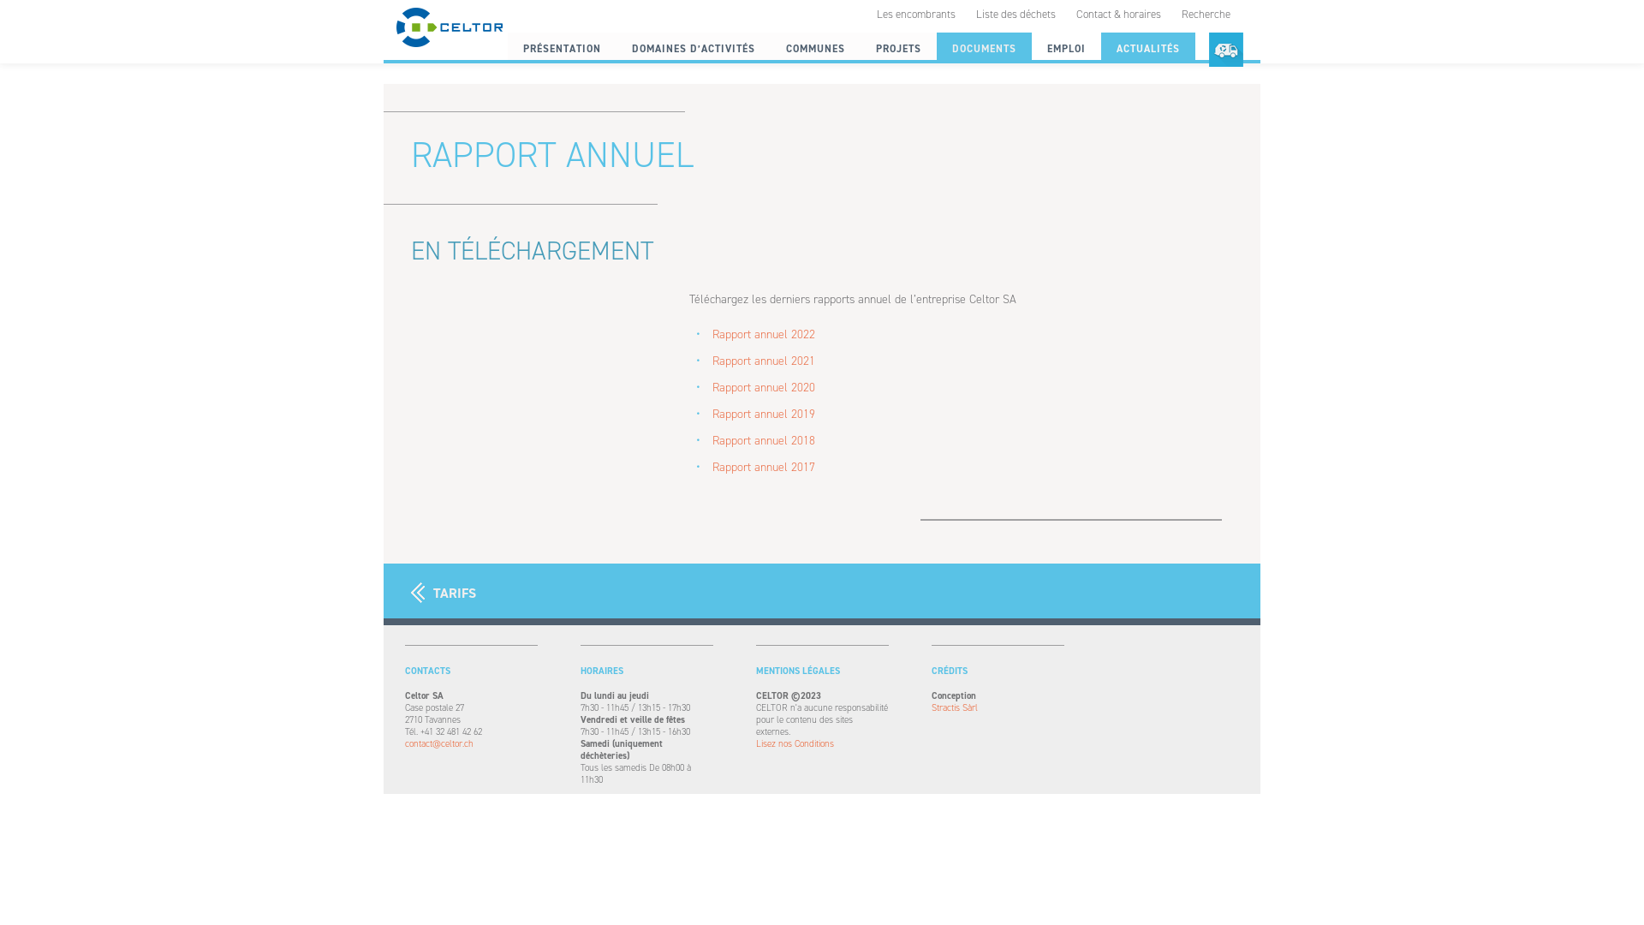  What do you see at coordinates (764, 468) in the screenshot?
I see `Rapport annuel 2017` at bounding box center [764, 468].